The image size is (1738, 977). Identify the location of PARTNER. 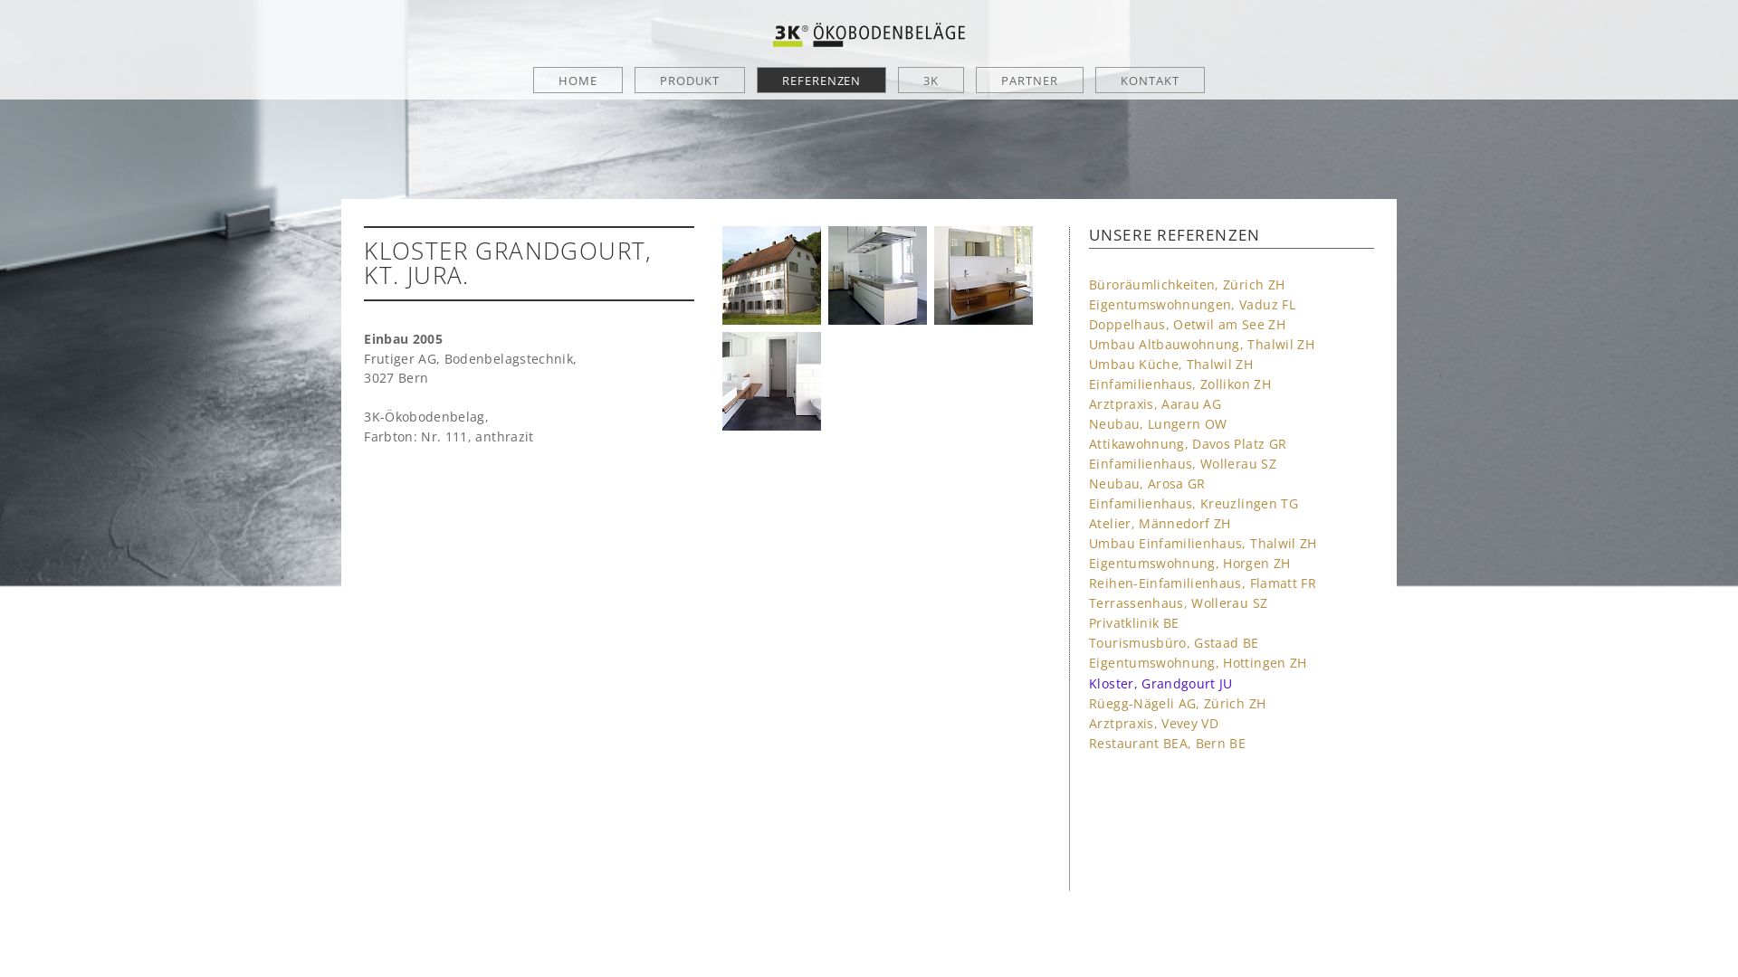
(1030, 80).